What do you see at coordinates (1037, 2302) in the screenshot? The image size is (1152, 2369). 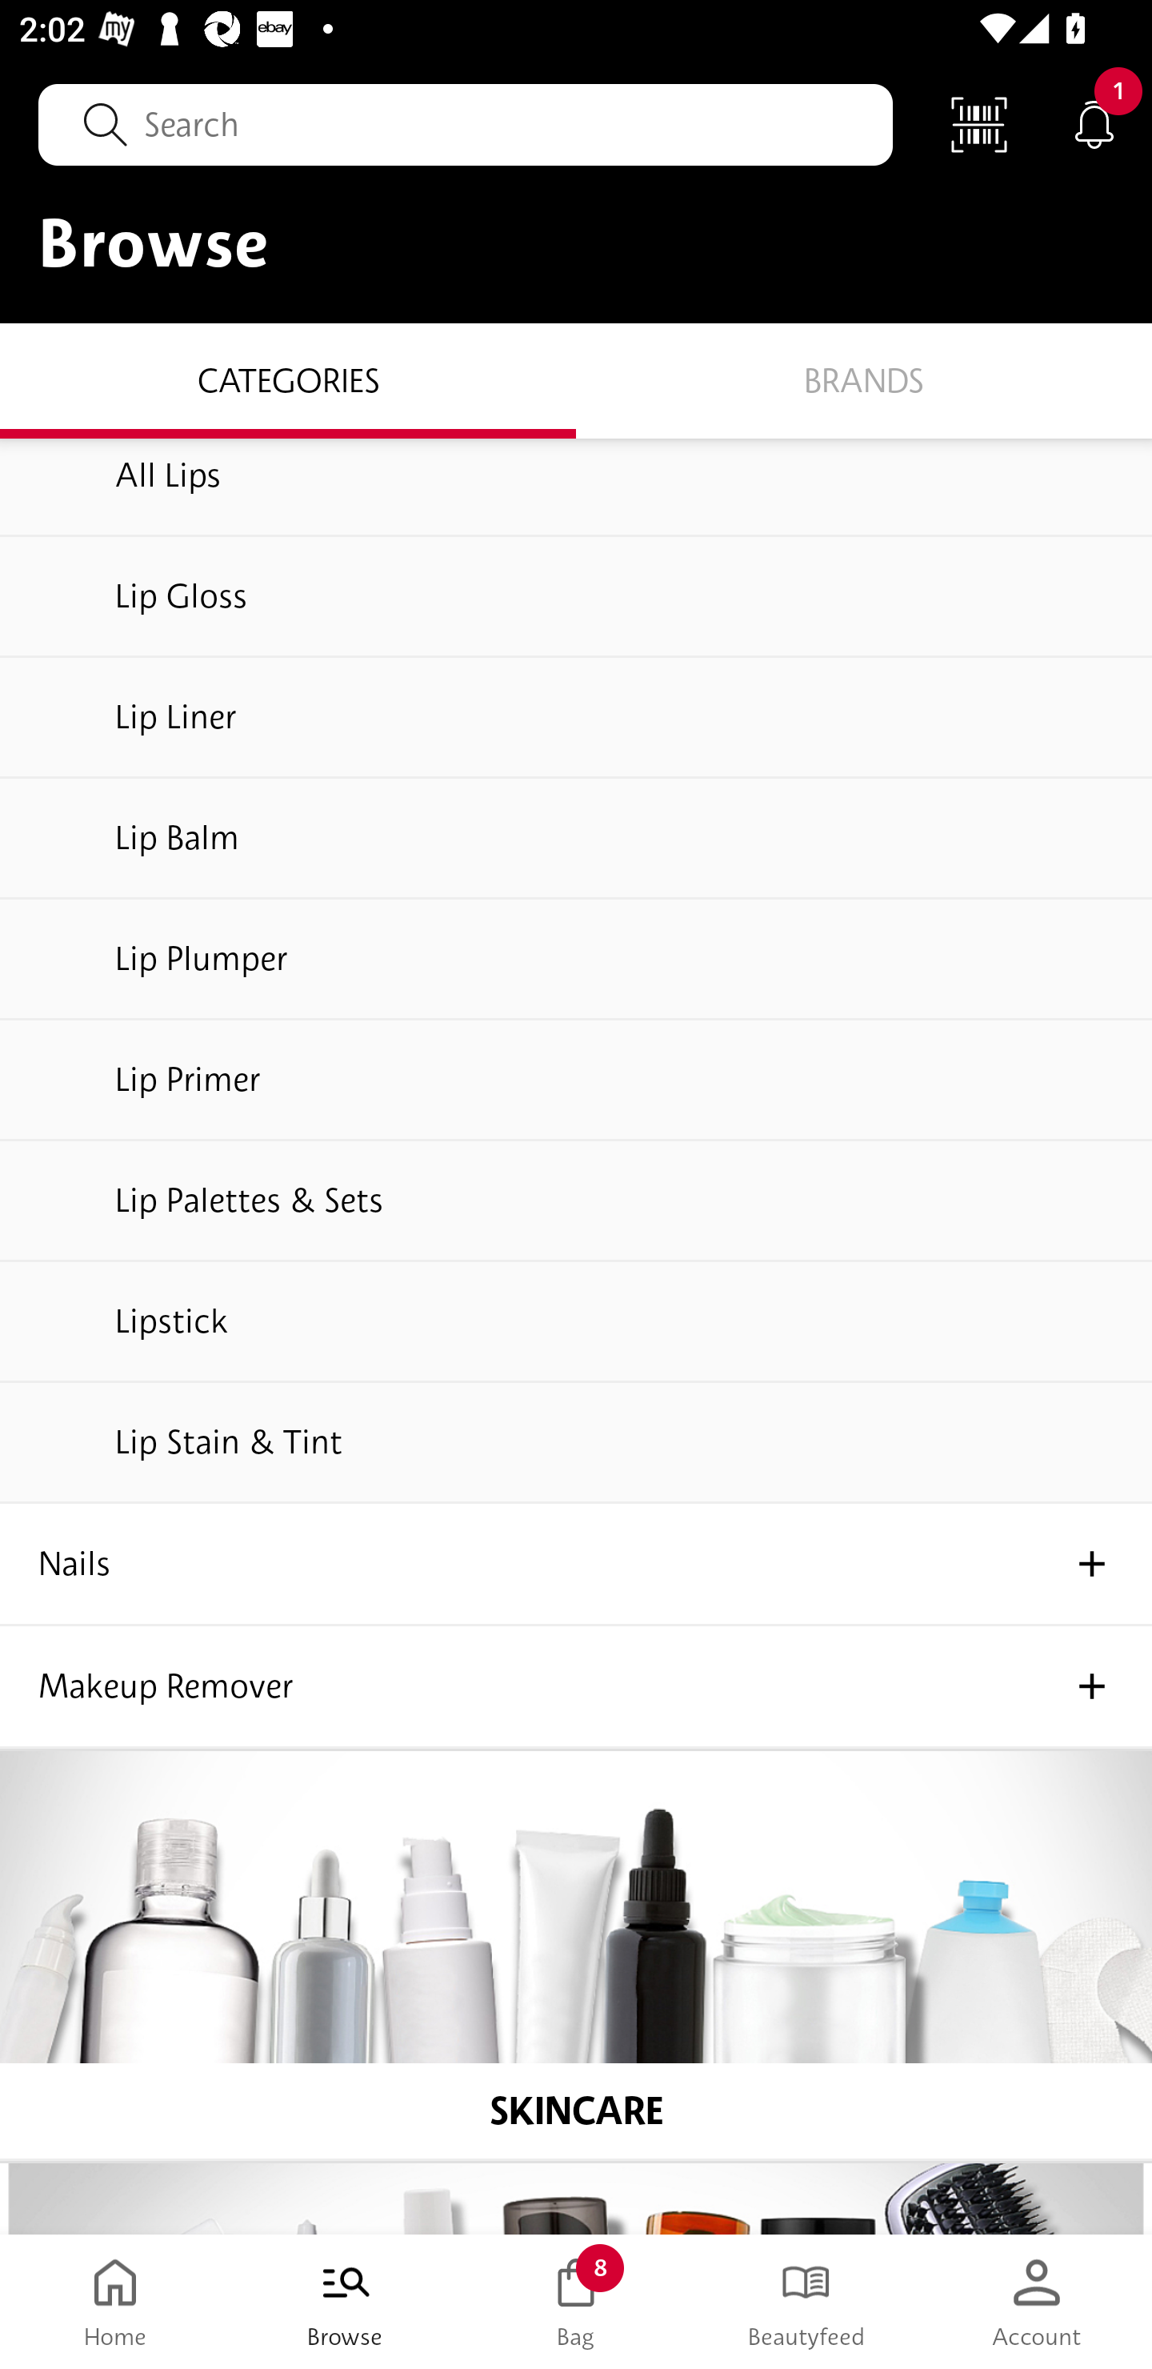 I see `Account` at bounding box center [1037, 2302].